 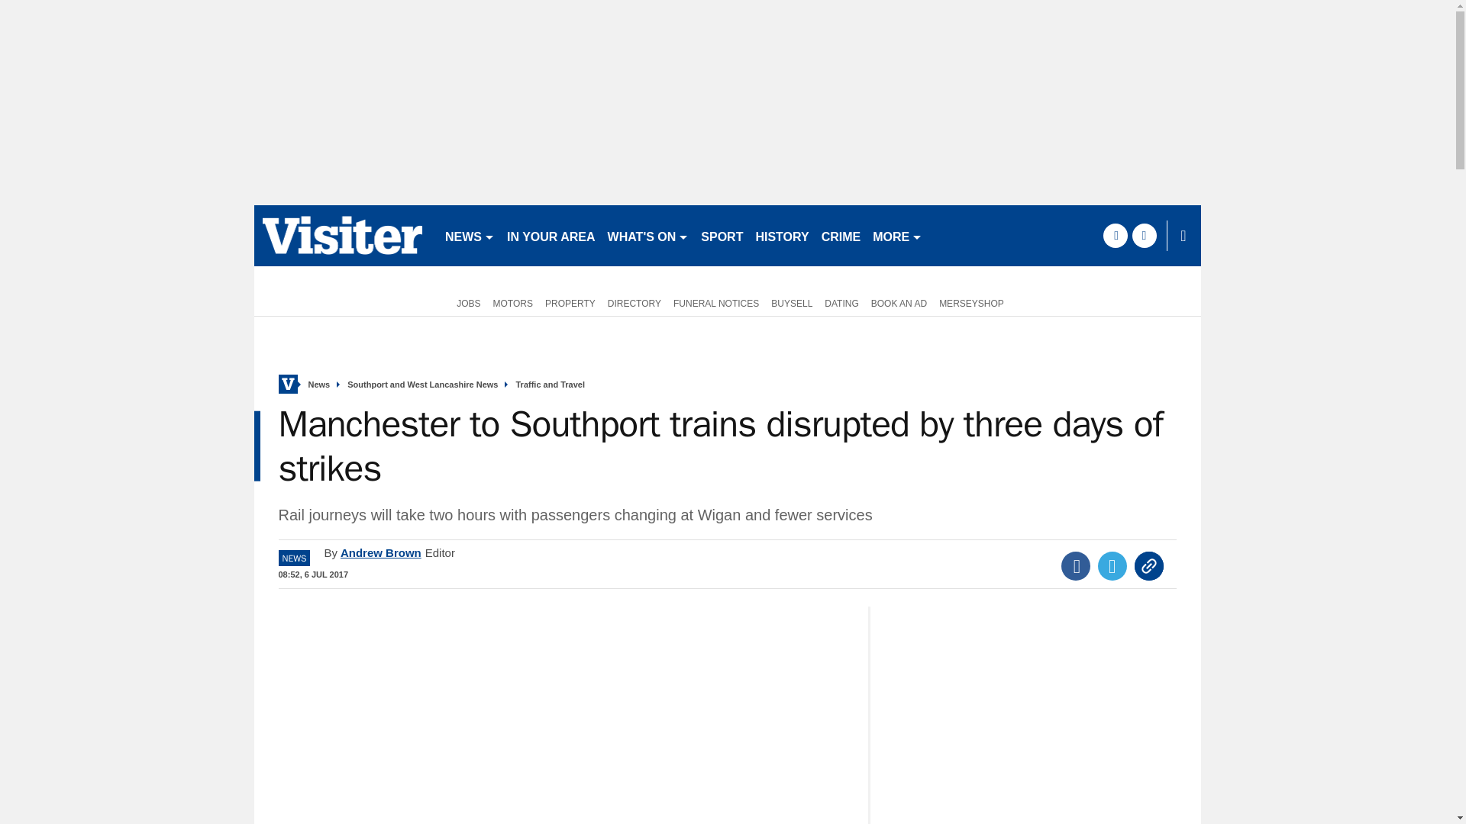 What do you see at coordinates (470, 235) in the screenshot?
I see `NEWS` at bounding box center [470, 235].